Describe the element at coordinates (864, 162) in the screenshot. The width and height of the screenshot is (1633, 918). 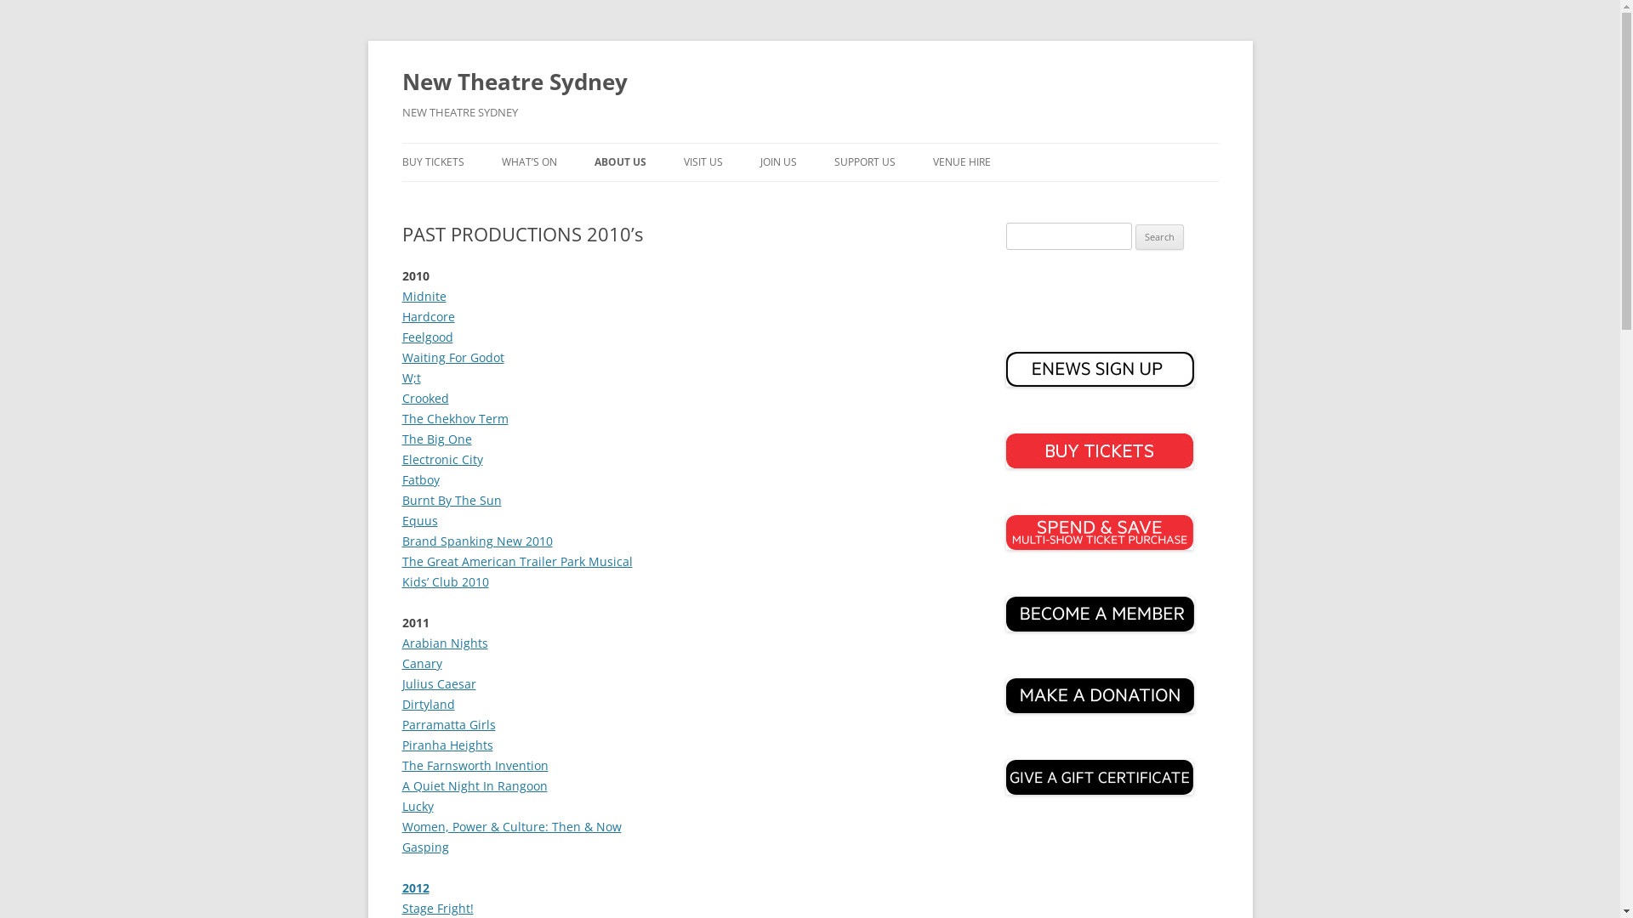
I see `SUPPORT US` at that location.